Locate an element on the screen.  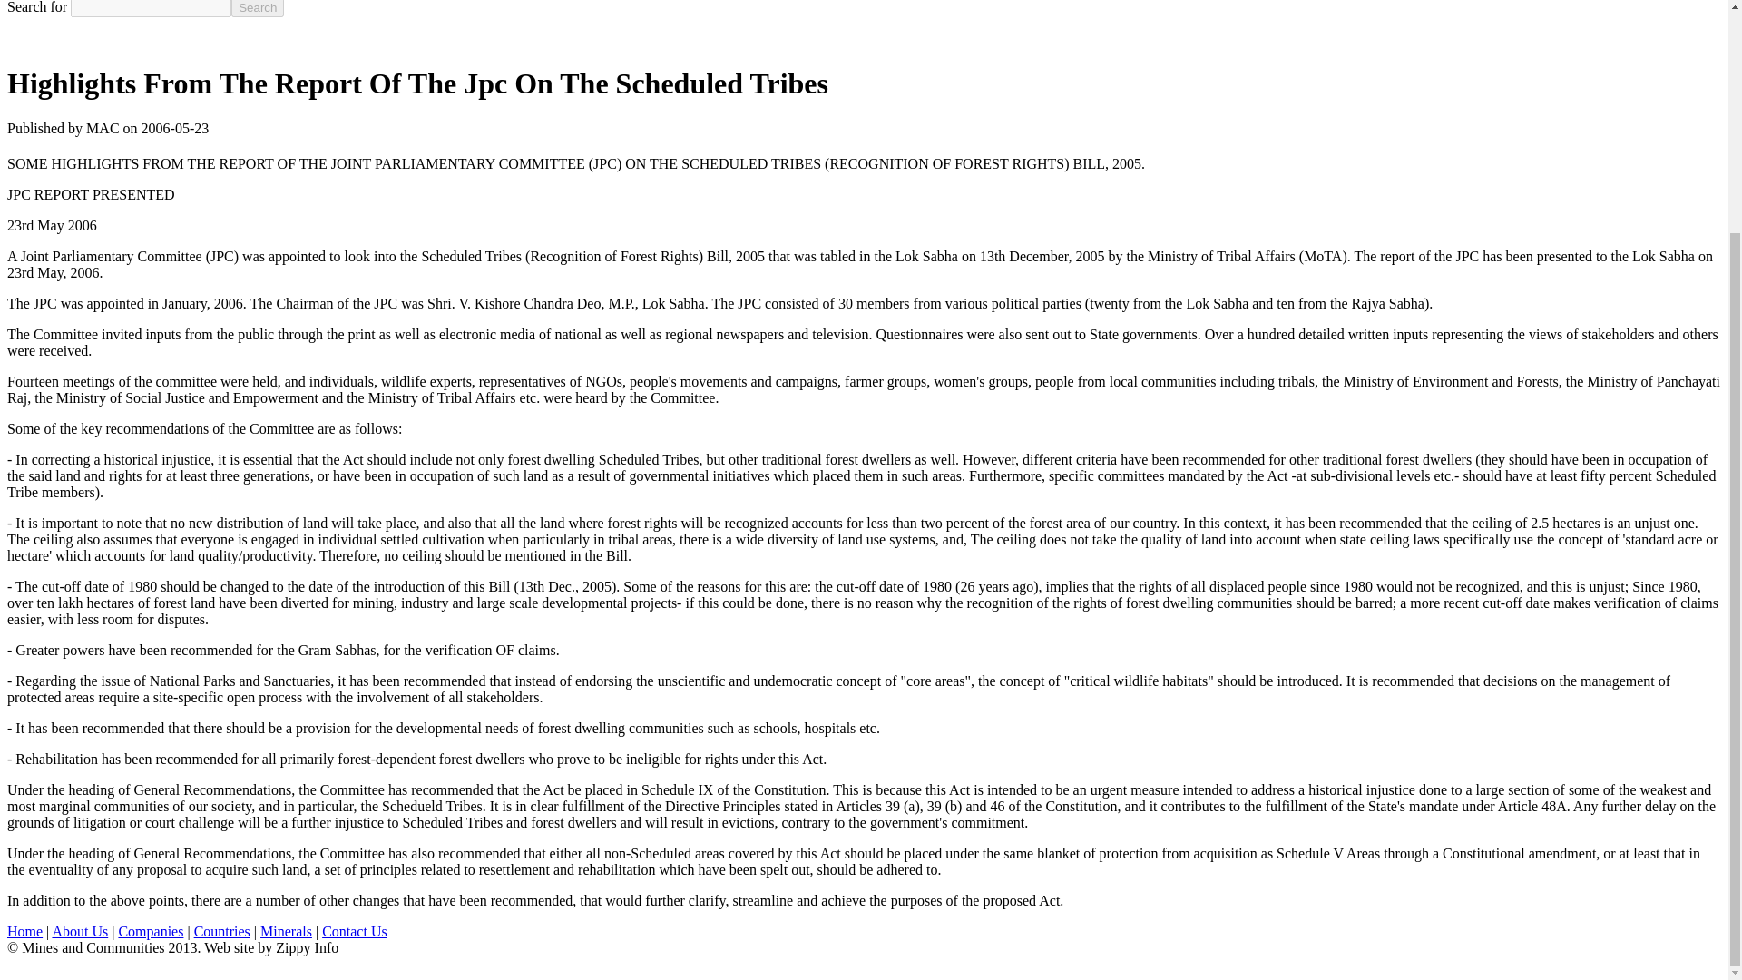
About Us is located at coordinates (80, 931).